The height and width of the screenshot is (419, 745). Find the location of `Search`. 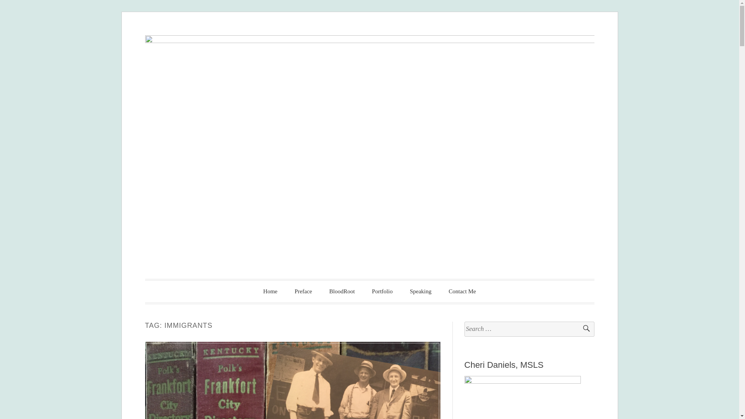

Search is located at coordinates (583, 329).